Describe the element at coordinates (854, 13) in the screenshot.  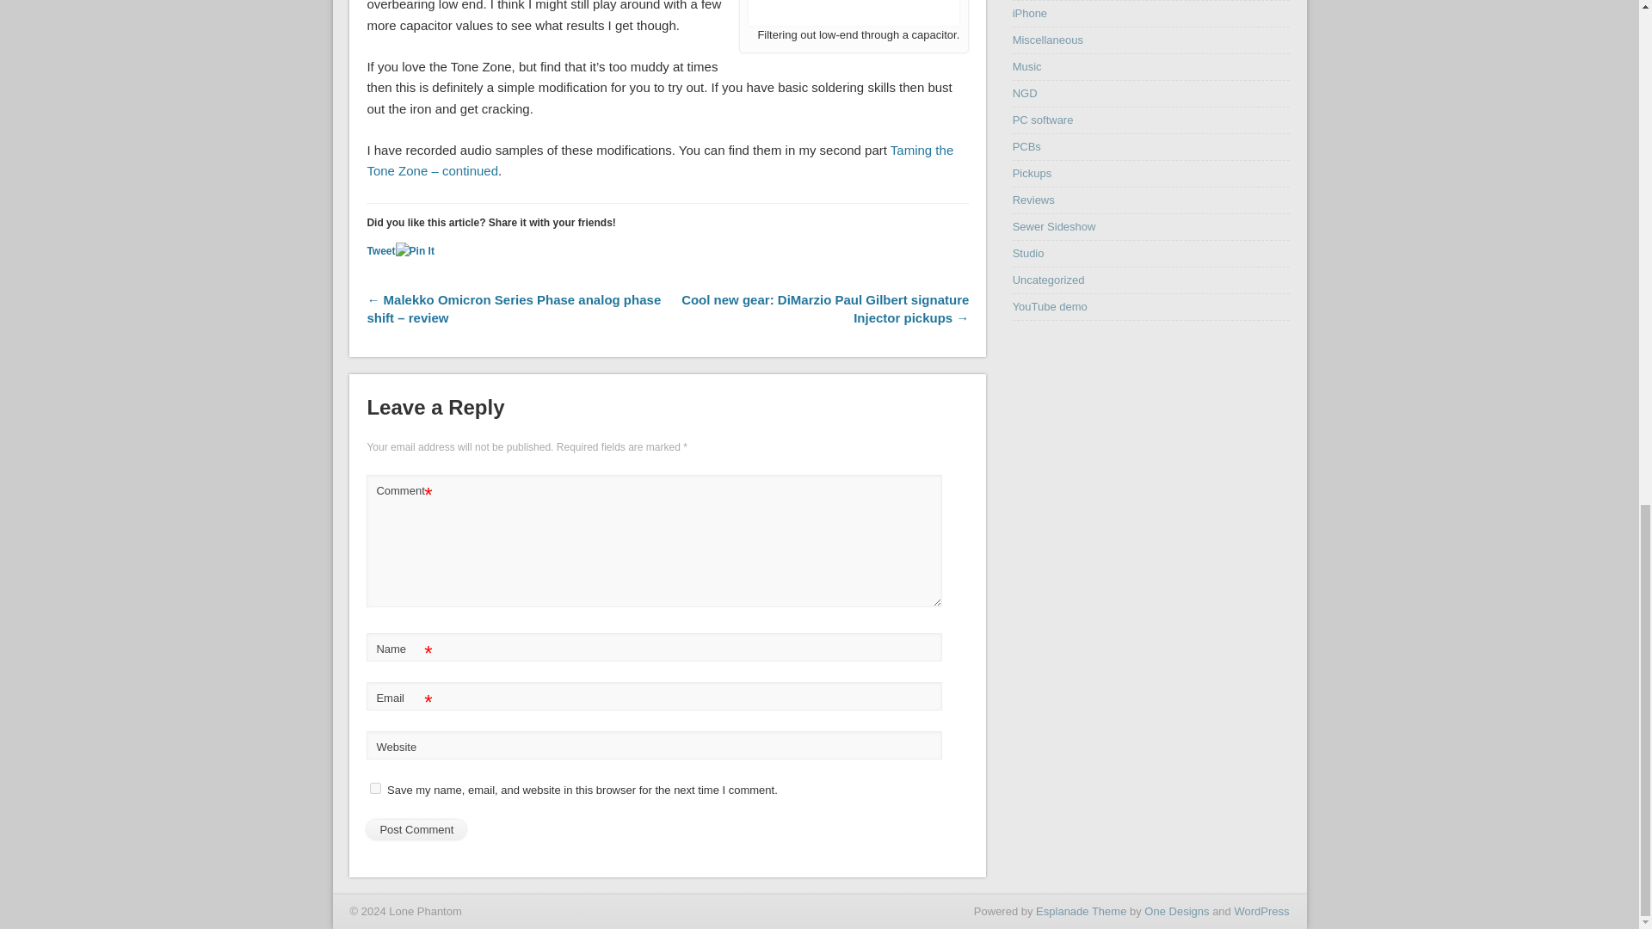
I see `Pickup mod` at that location.